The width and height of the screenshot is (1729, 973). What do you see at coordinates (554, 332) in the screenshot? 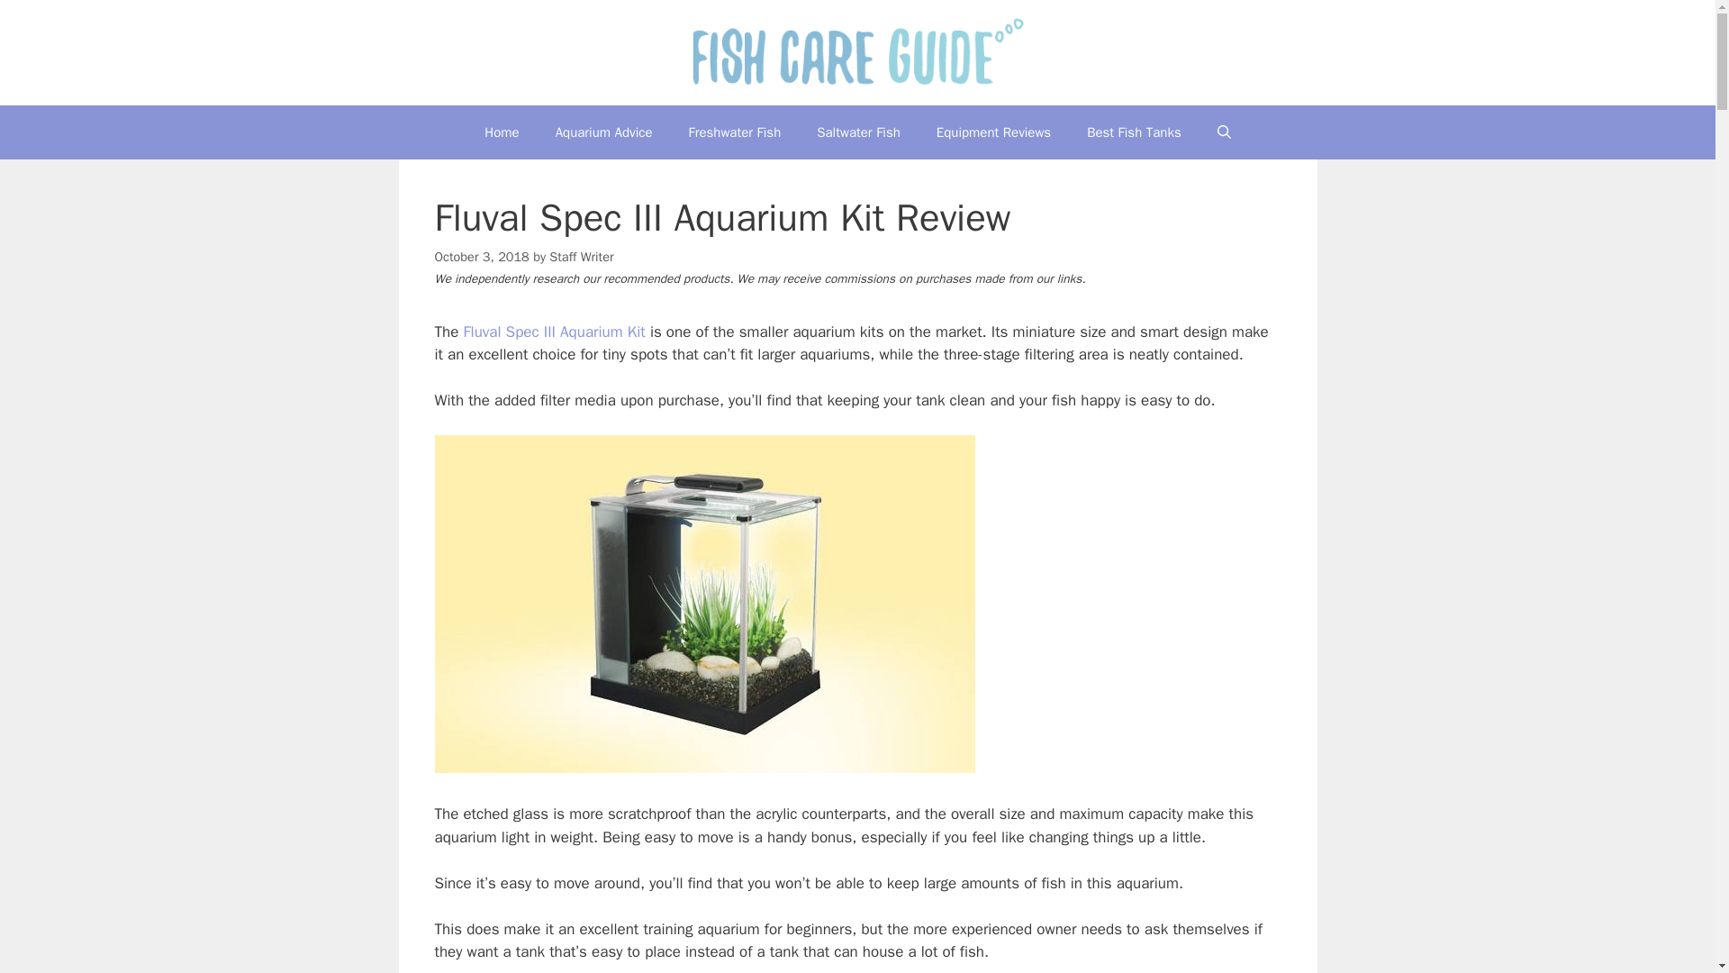
I see `Fluval Spec III Aquarium Kit` at bounding box center [554, 332].